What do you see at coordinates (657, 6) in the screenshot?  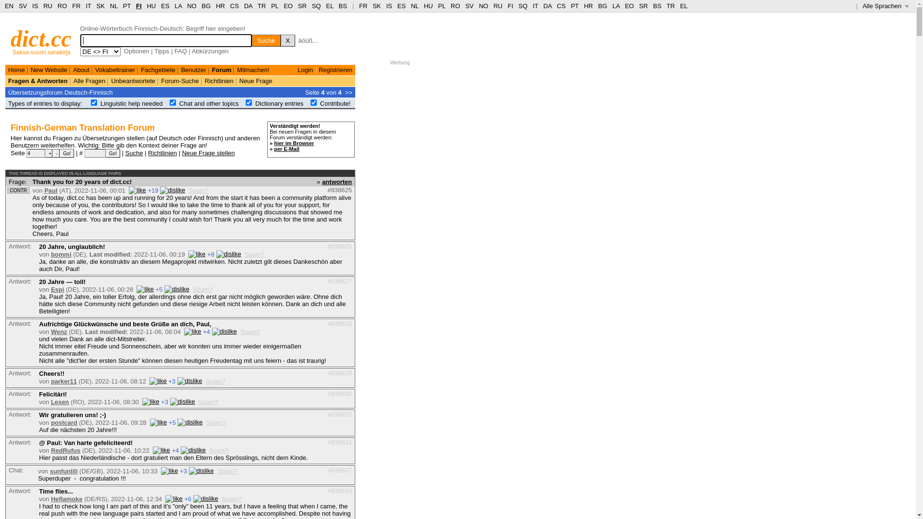 I see `BS` at bounding box center [657, 6].